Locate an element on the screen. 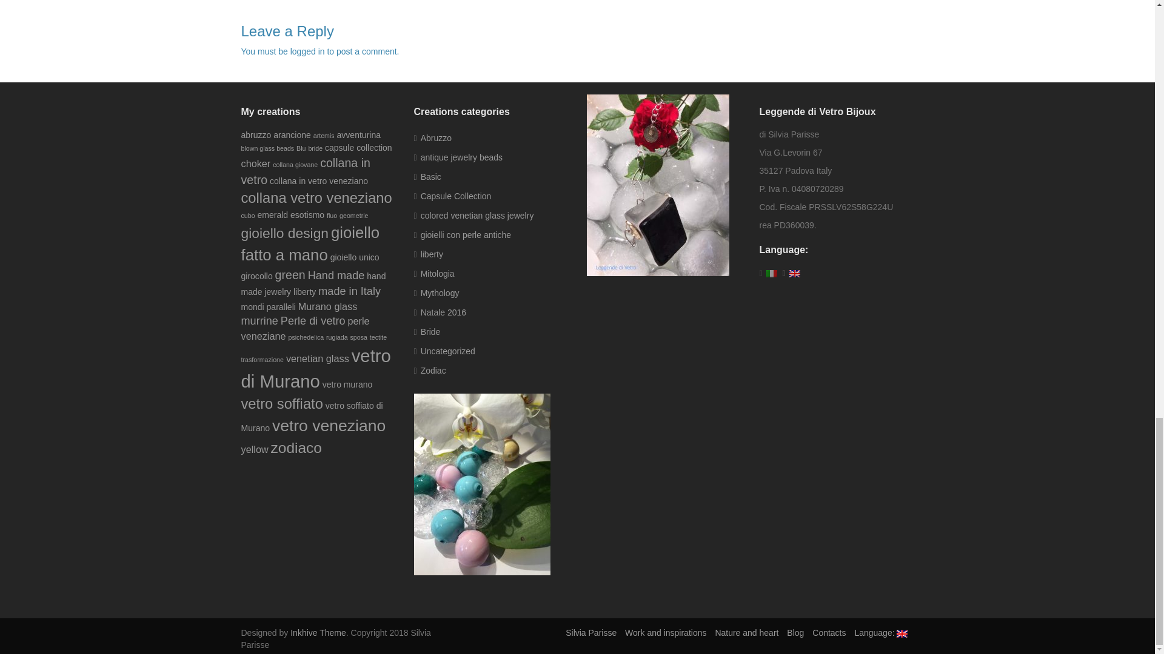  bride is located at coordinates (315, 148).